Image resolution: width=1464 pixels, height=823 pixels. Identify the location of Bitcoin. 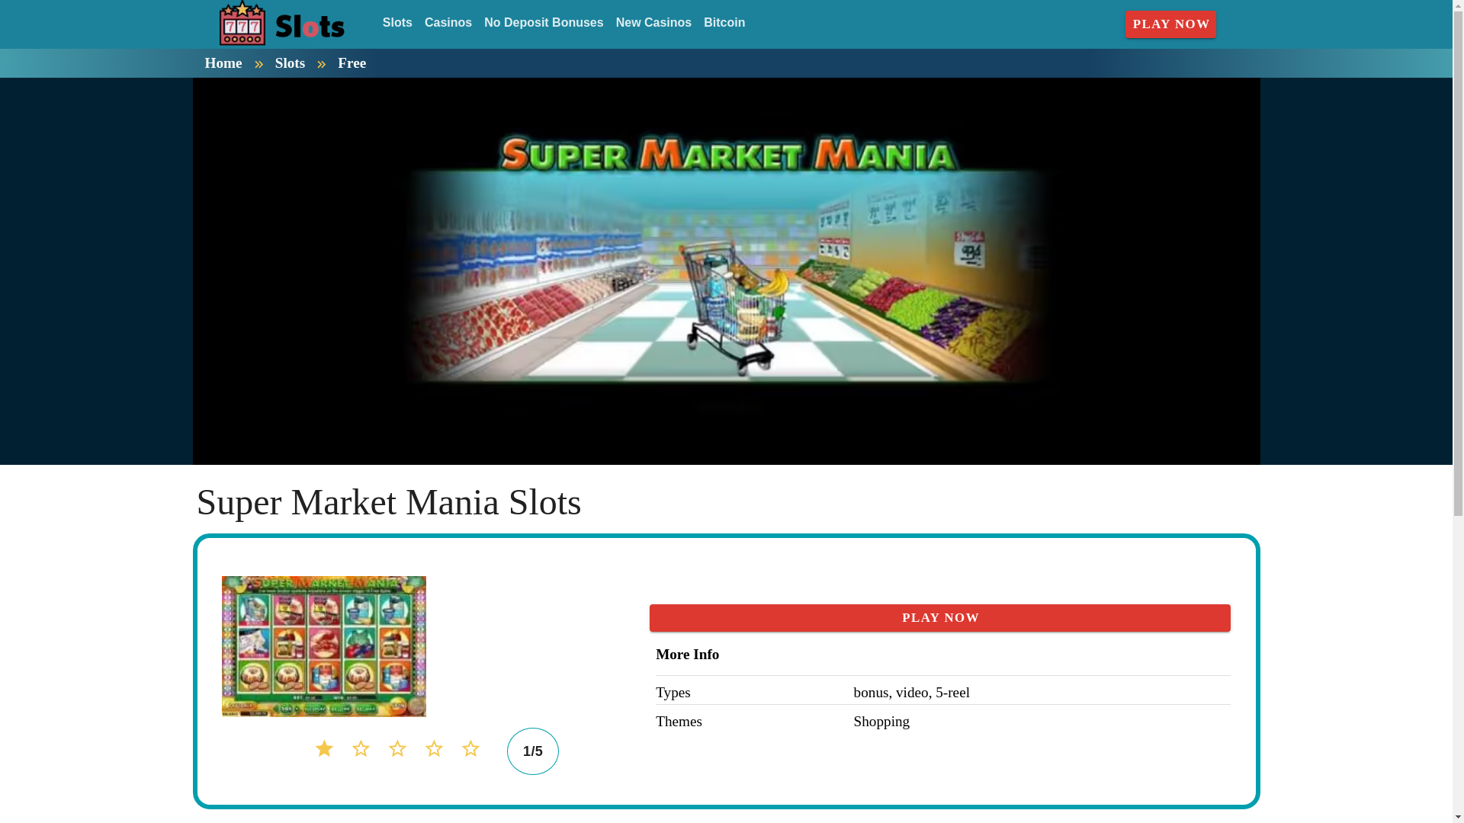
(724, 23).